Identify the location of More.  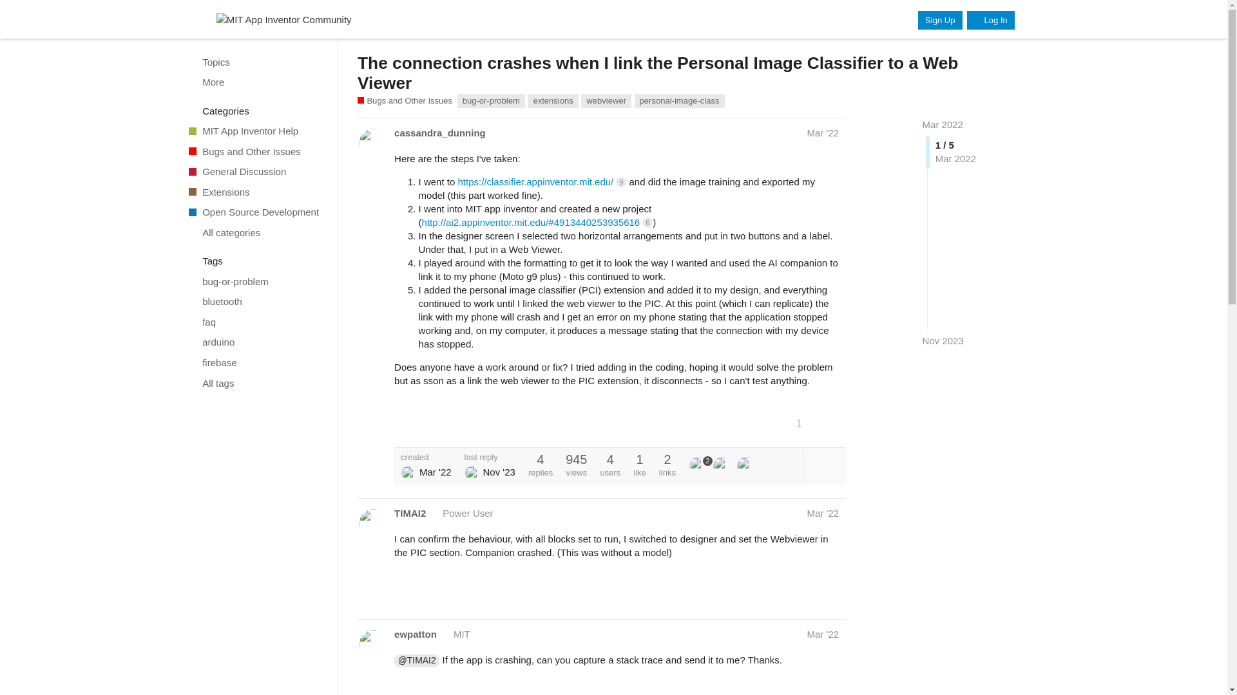
(256, 82).